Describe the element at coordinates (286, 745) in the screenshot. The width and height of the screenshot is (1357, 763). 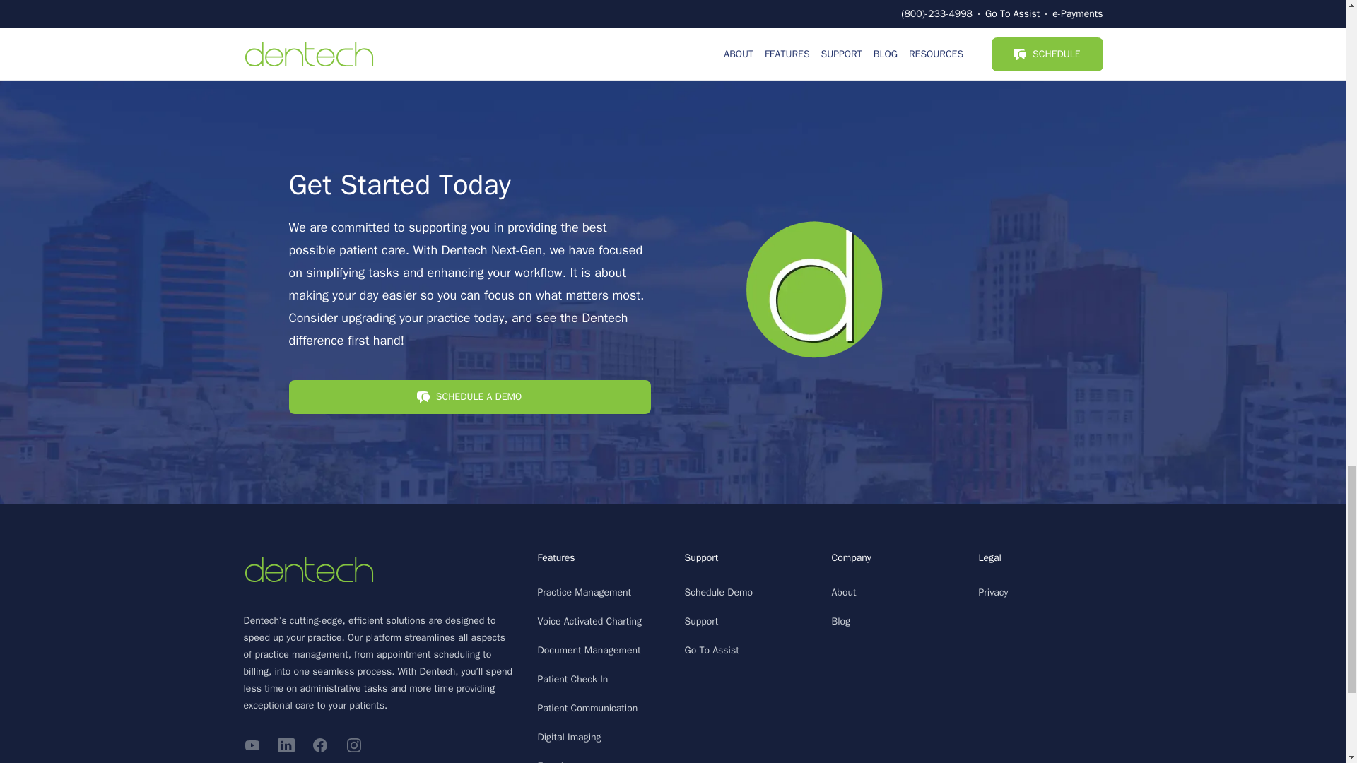
I see `LinkedIn` at that location.